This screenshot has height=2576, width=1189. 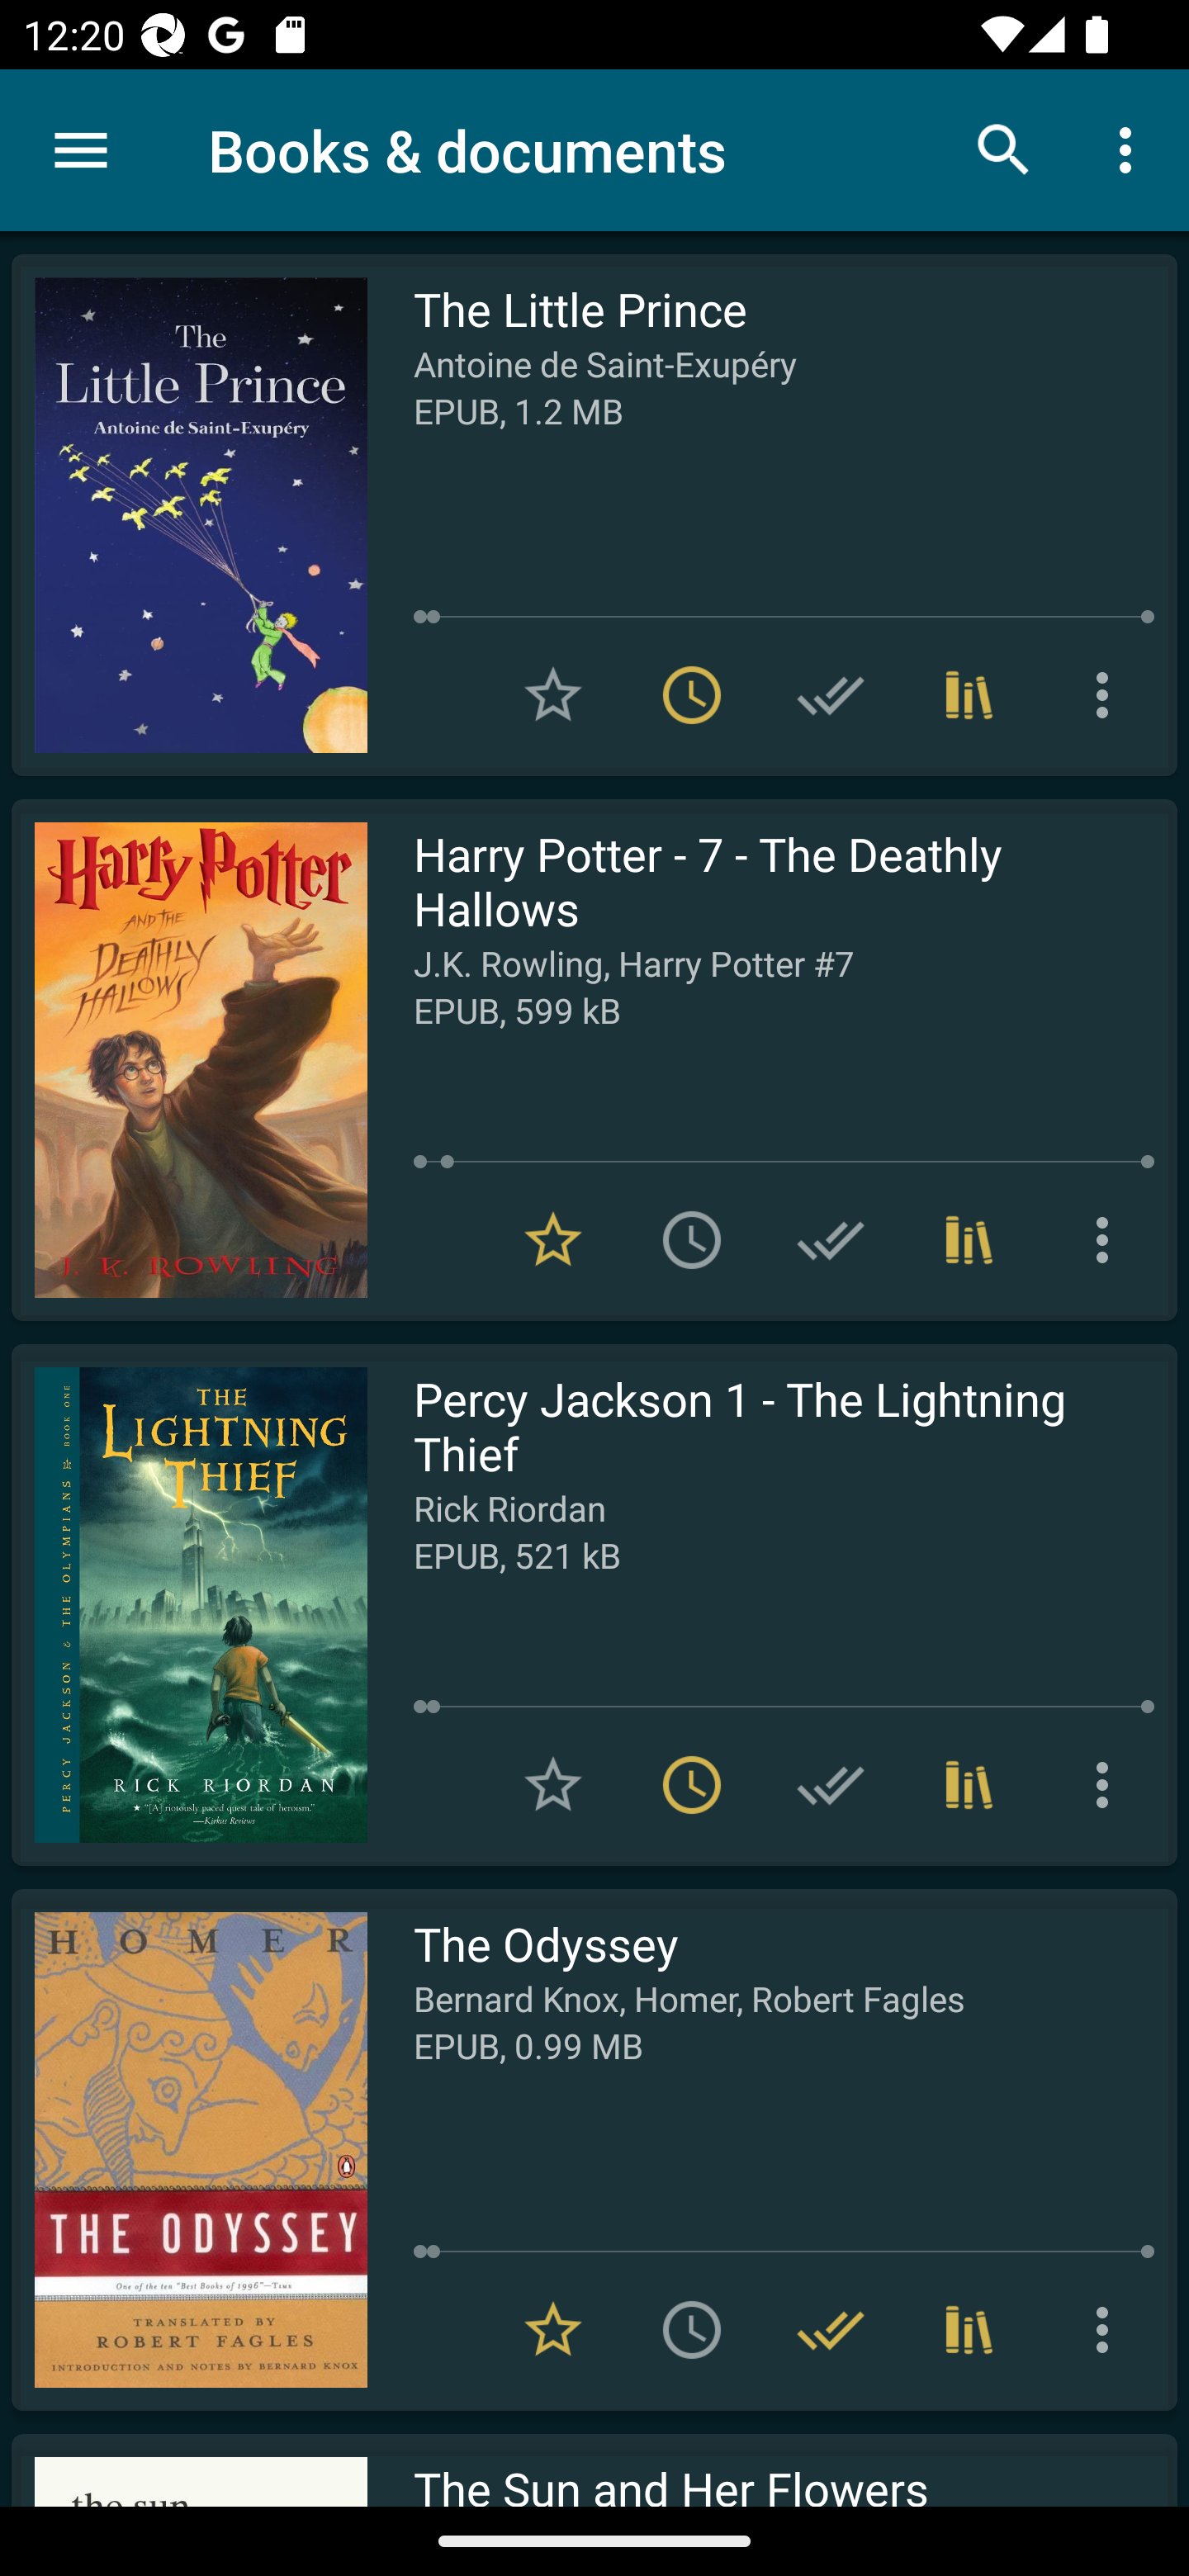 I want to click on Add to Have read, so click(x=831, y=695).